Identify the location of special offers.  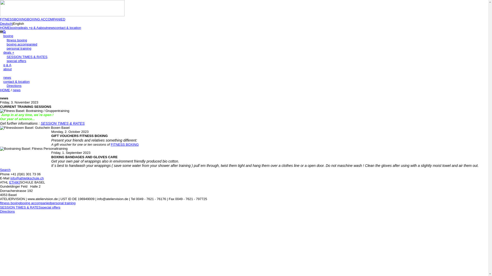
(50, 208).